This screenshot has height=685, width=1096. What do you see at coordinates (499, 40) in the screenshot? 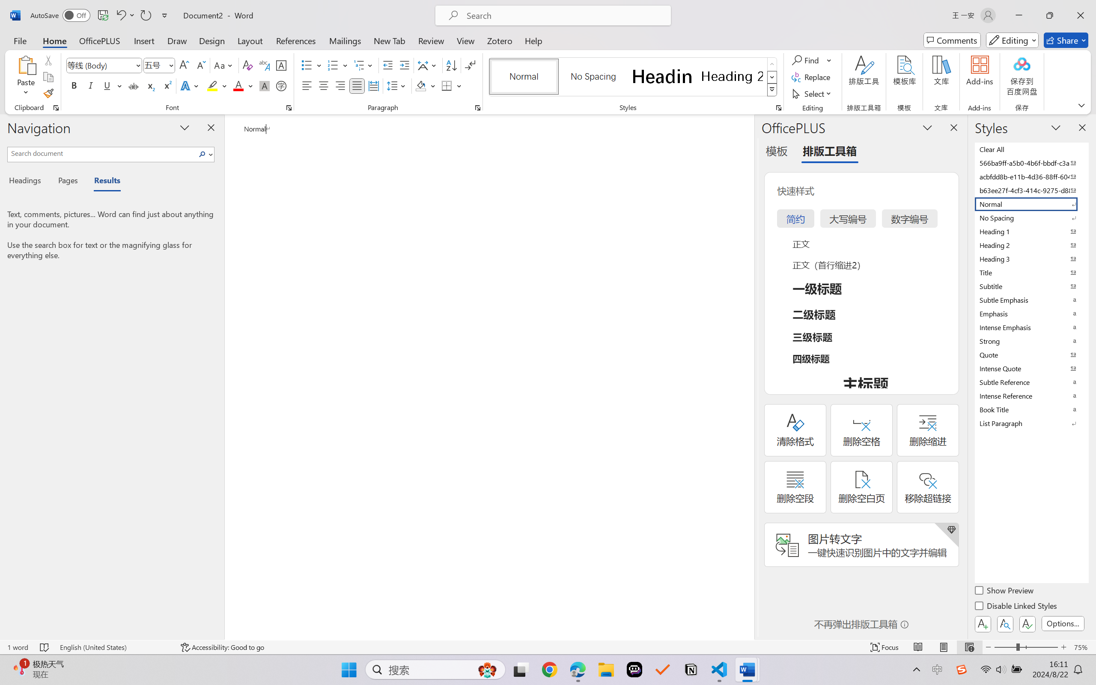
I see `Zotero` at bounding box center [499, 40].